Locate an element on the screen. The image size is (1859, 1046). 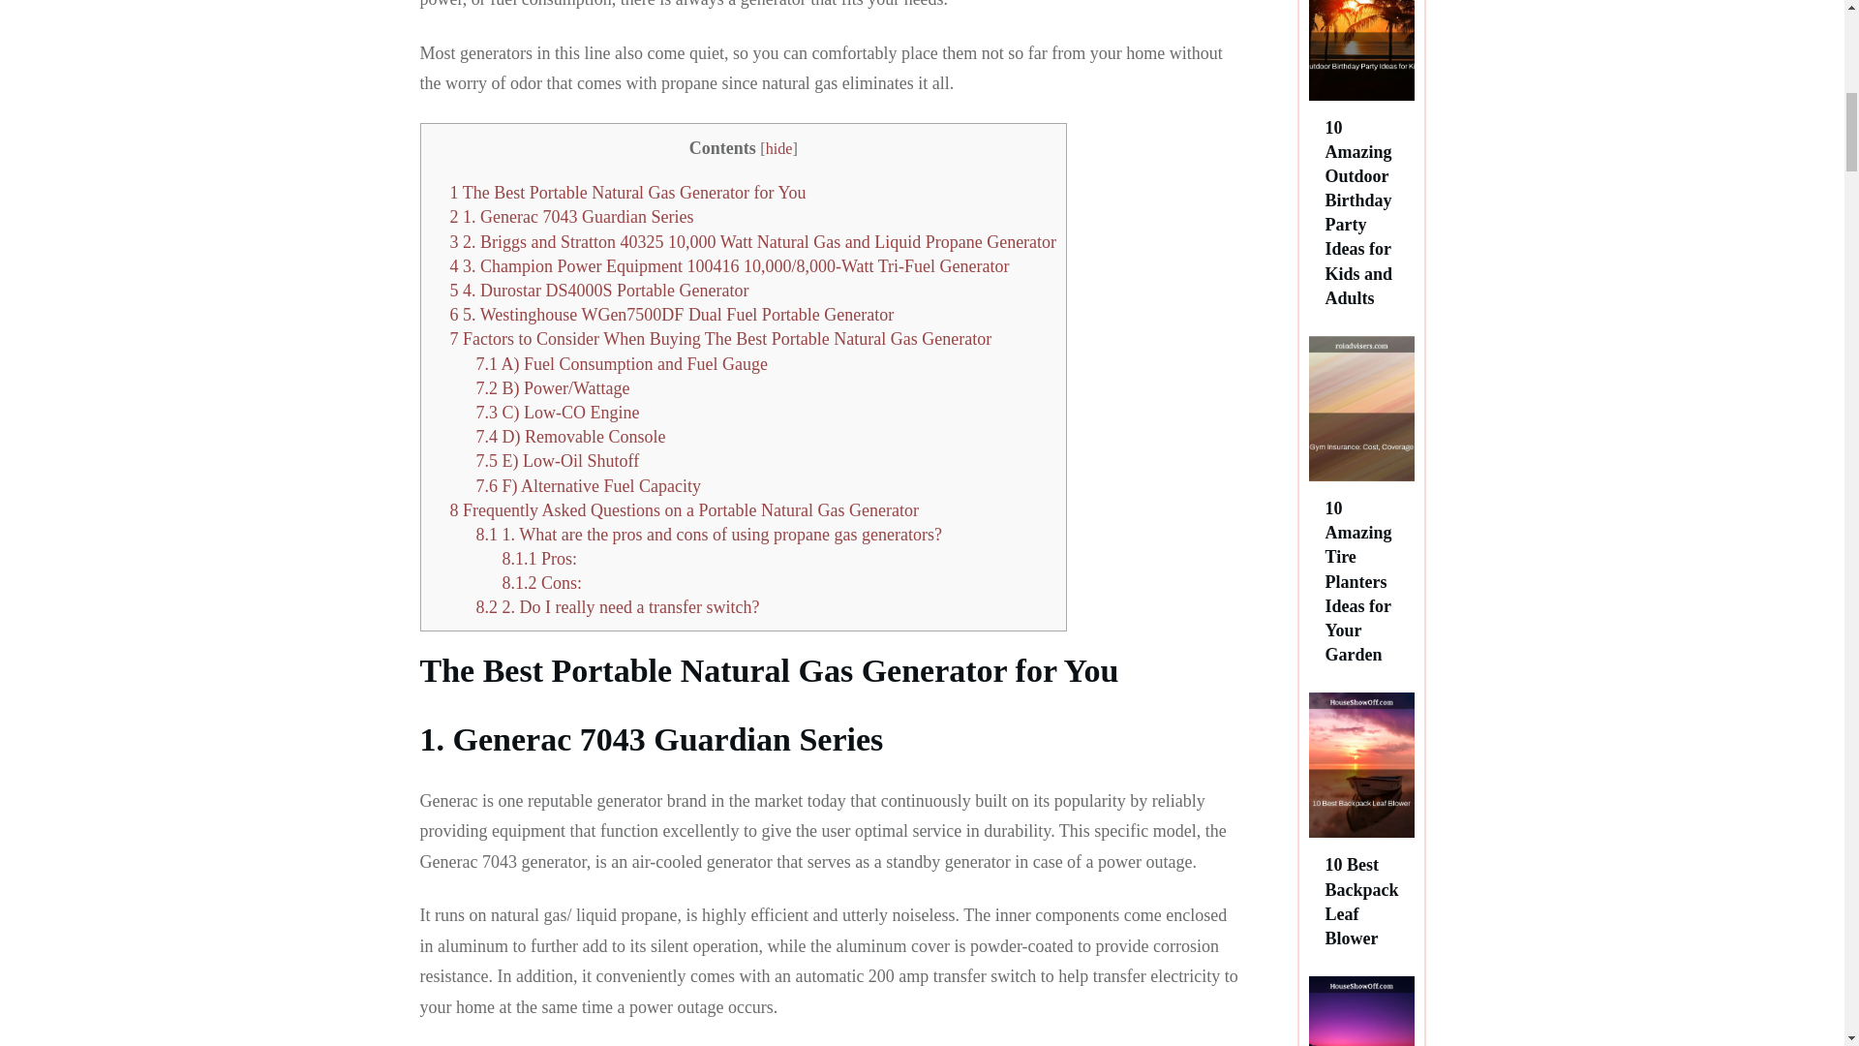
2 1. Generac 7043 Guardian Series is located at coordinates (571, 217).